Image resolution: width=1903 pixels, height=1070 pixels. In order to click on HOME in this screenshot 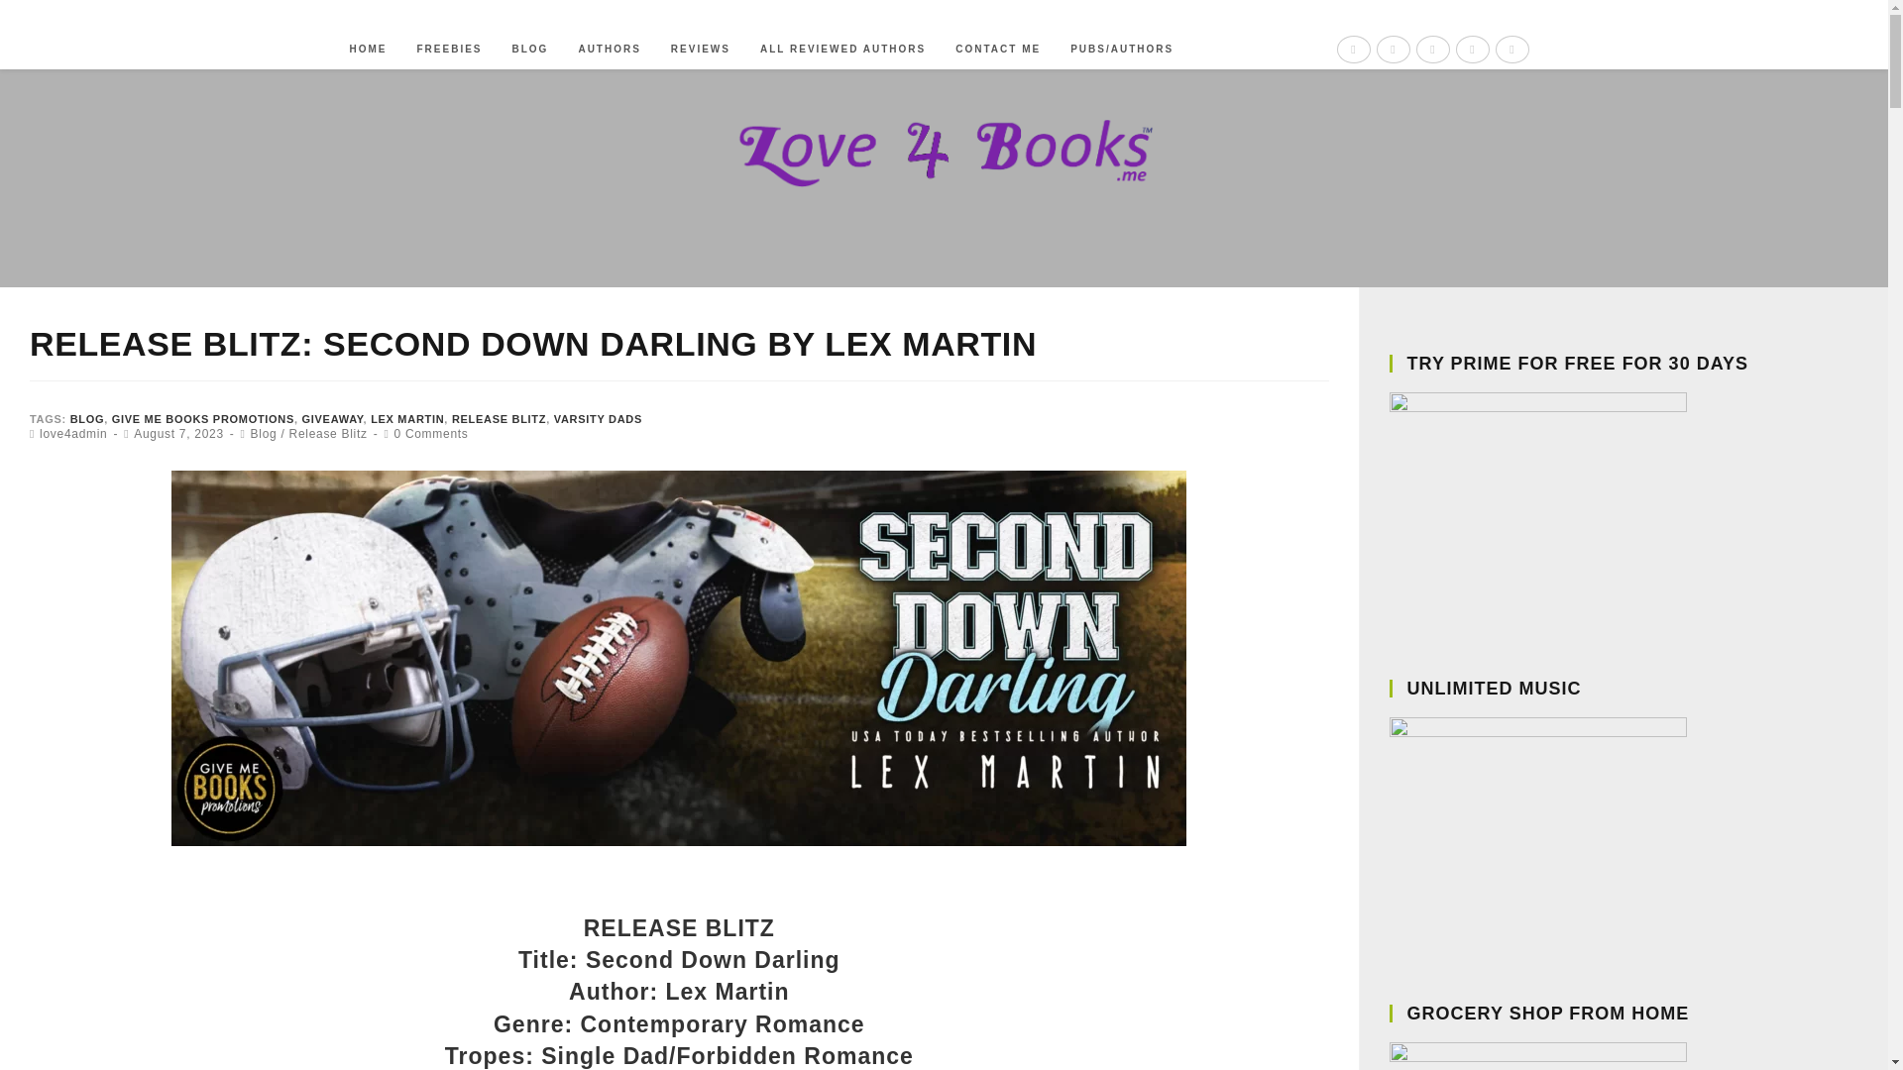, I will do `click(368, 50)`.